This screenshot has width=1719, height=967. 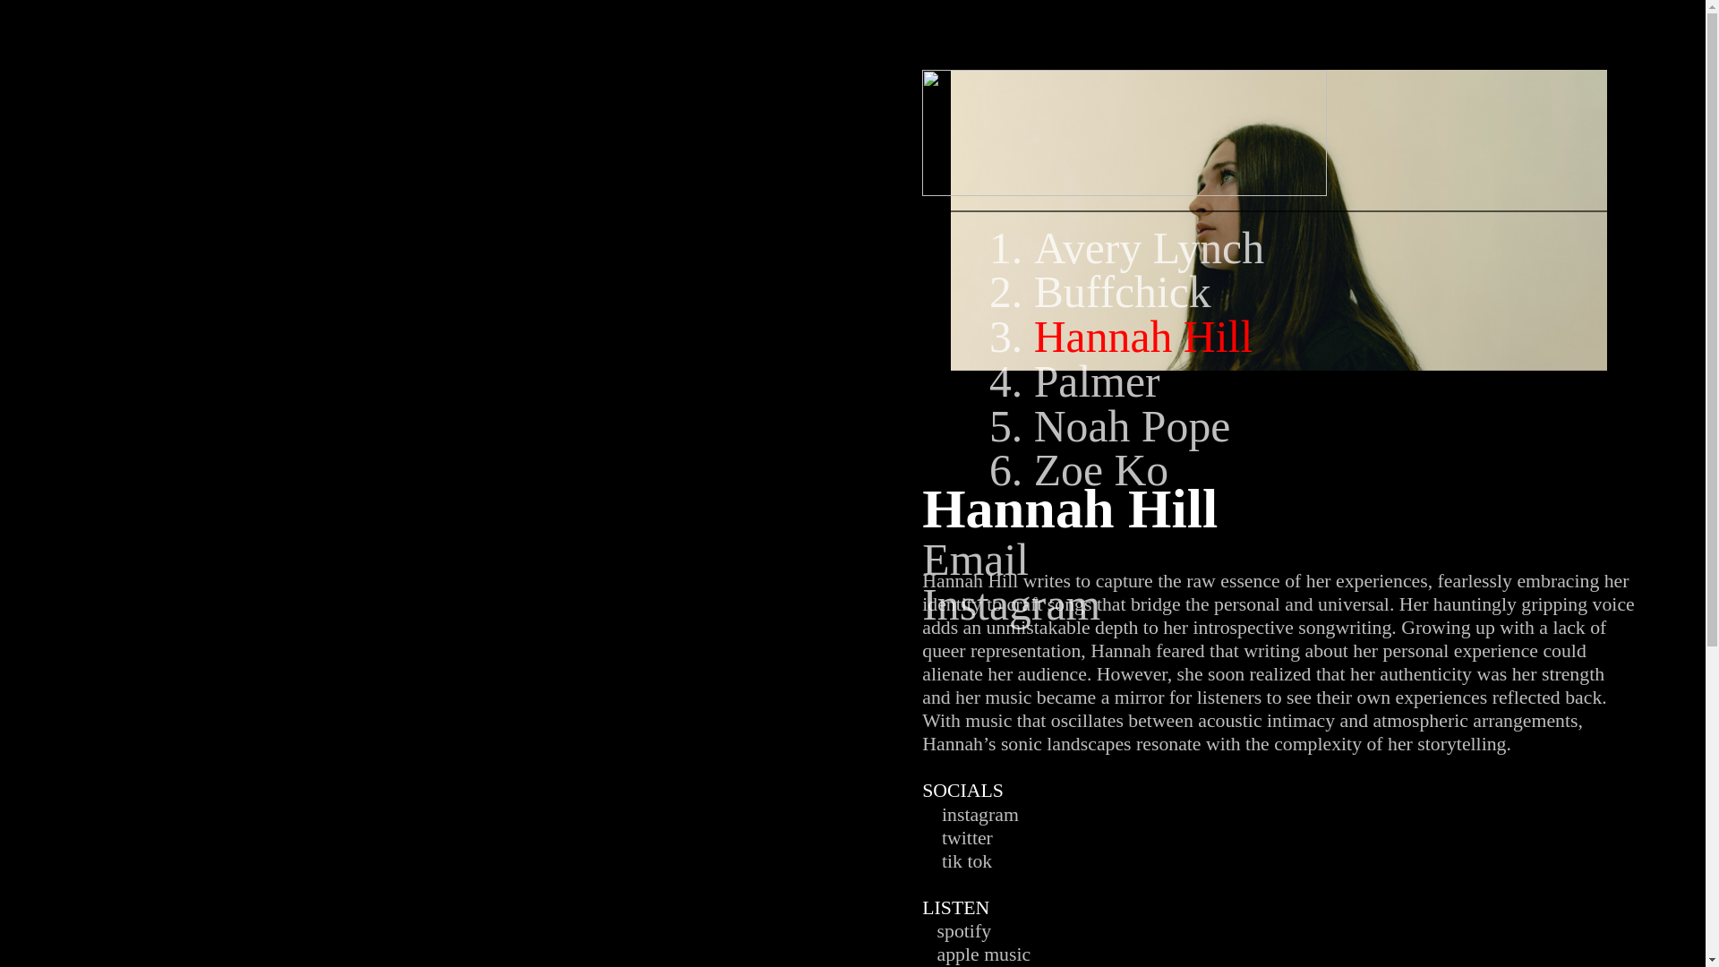 I want to click on twitter, so click(x=967, y=838).